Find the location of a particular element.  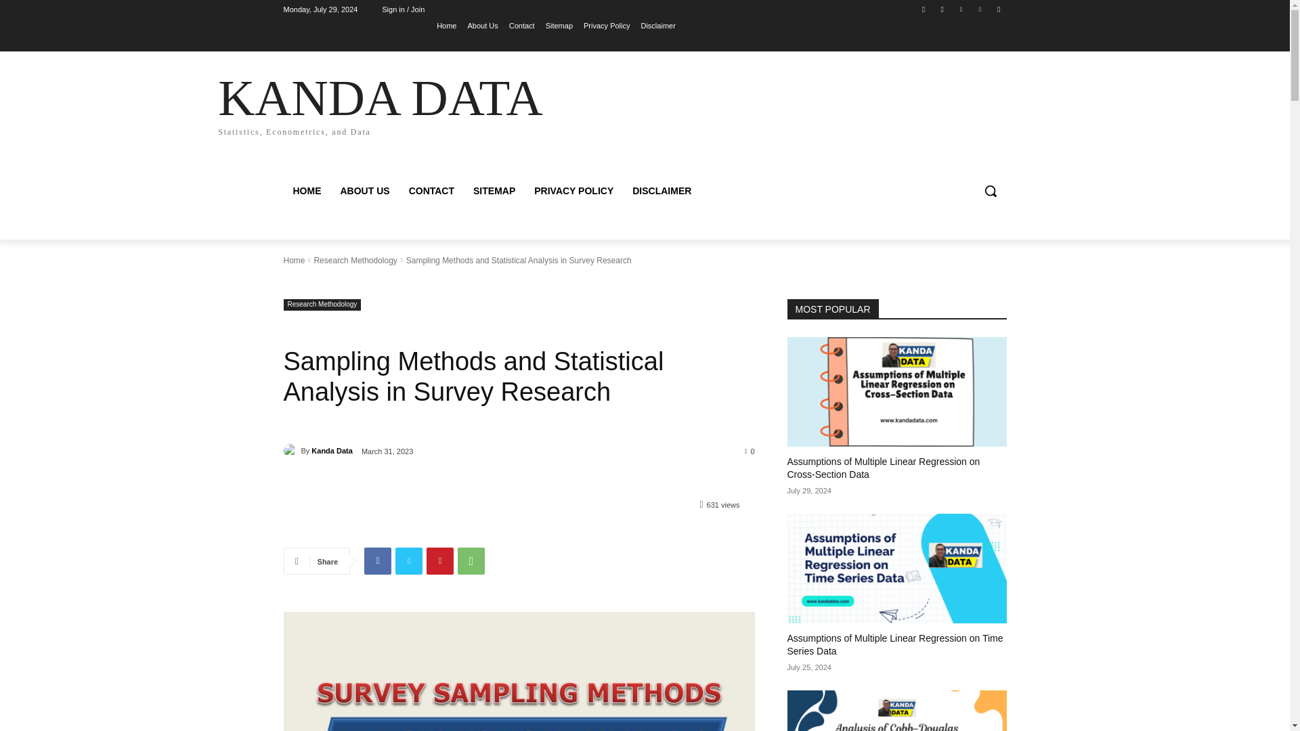

ABOUT US is located at coordinates (364, 191).